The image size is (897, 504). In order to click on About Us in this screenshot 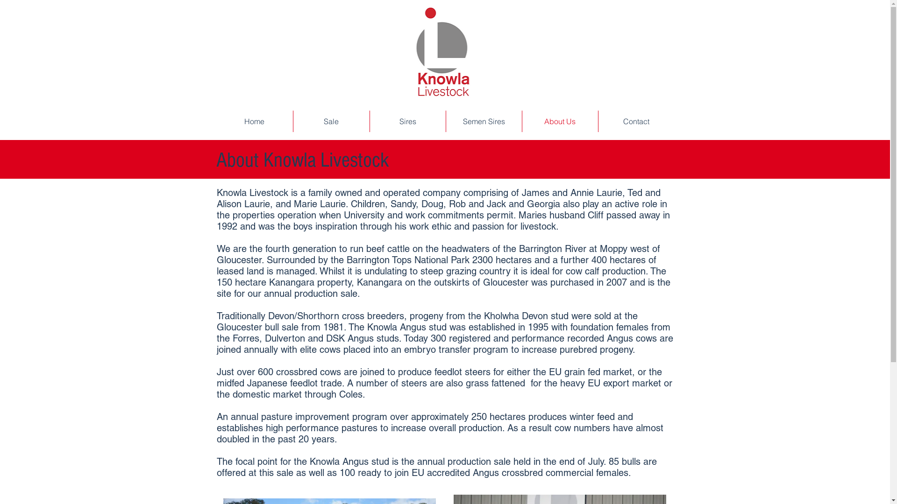, I will do `click(560, 121)`.